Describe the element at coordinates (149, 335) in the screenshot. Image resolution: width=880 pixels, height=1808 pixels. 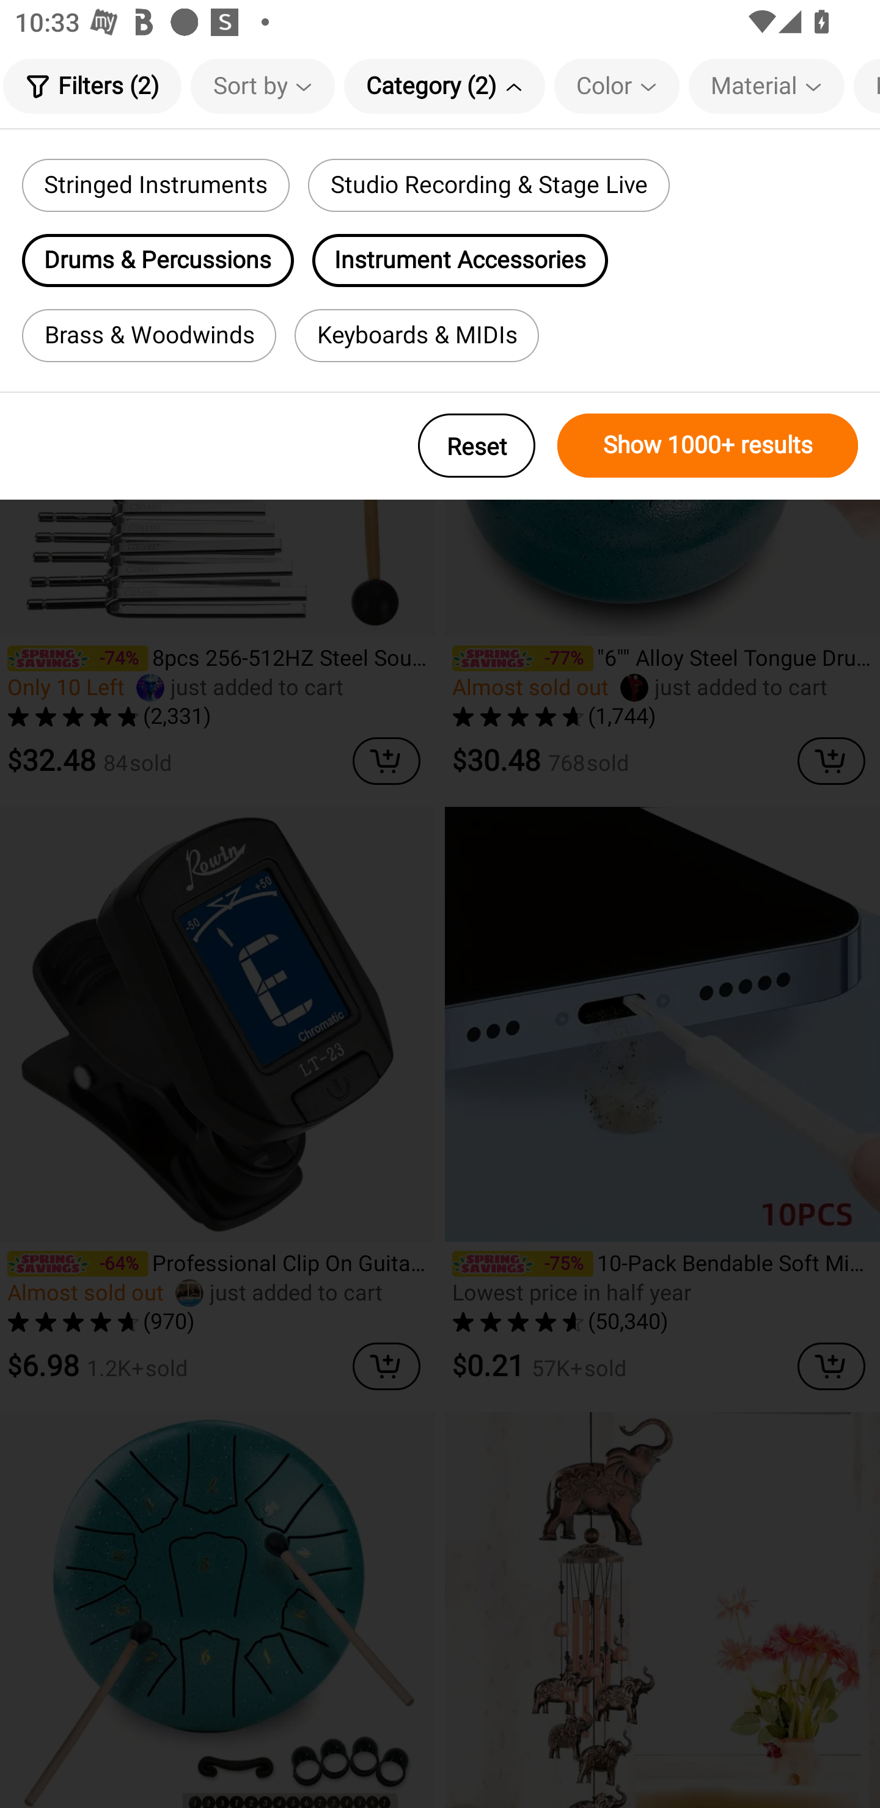
I see `Brass & Woodwinds` at that location.